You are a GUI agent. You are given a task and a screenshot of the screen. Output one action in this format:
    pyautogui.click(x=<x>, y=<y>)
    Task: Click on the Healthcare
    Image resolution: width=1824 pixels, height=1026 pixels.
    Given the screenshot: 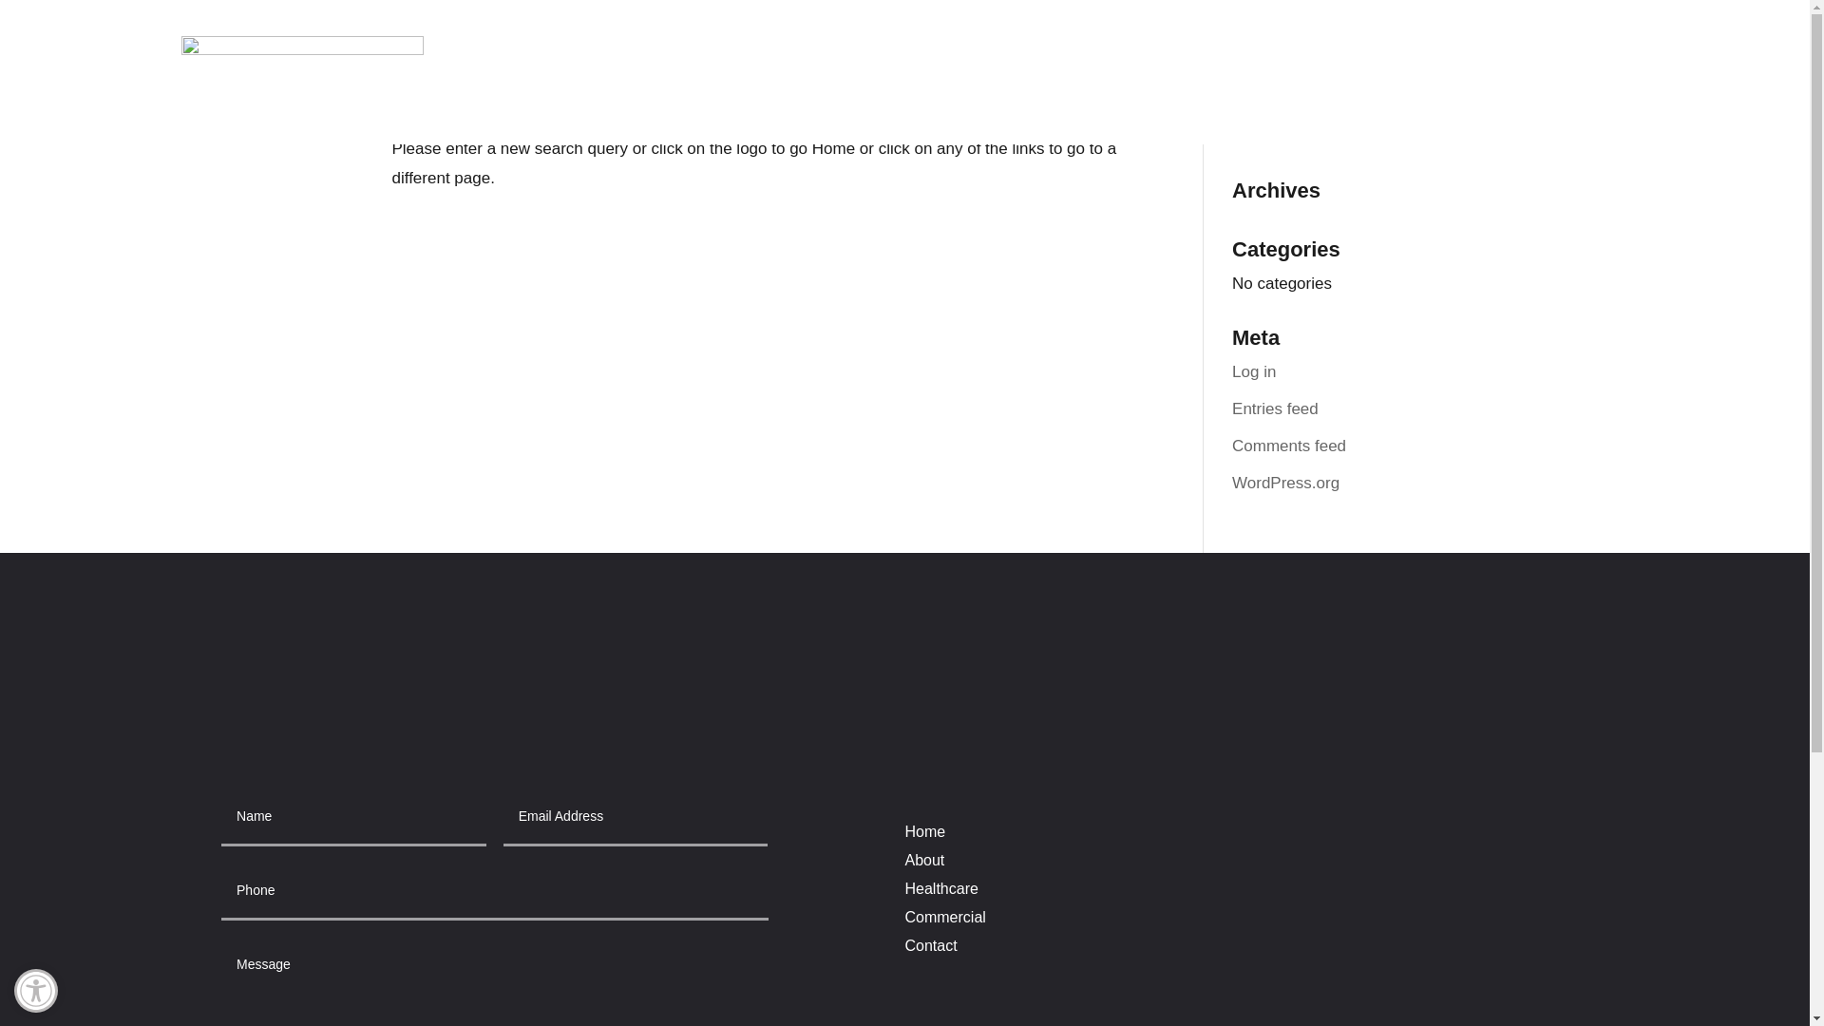 What is the action you would take?
    pyautogui.click(x=1353, y=76)
    